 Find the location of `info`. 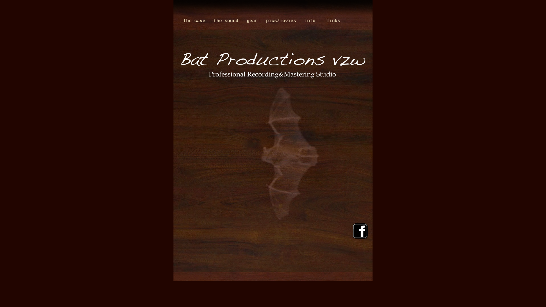

info is located at coordinates (311, 21).